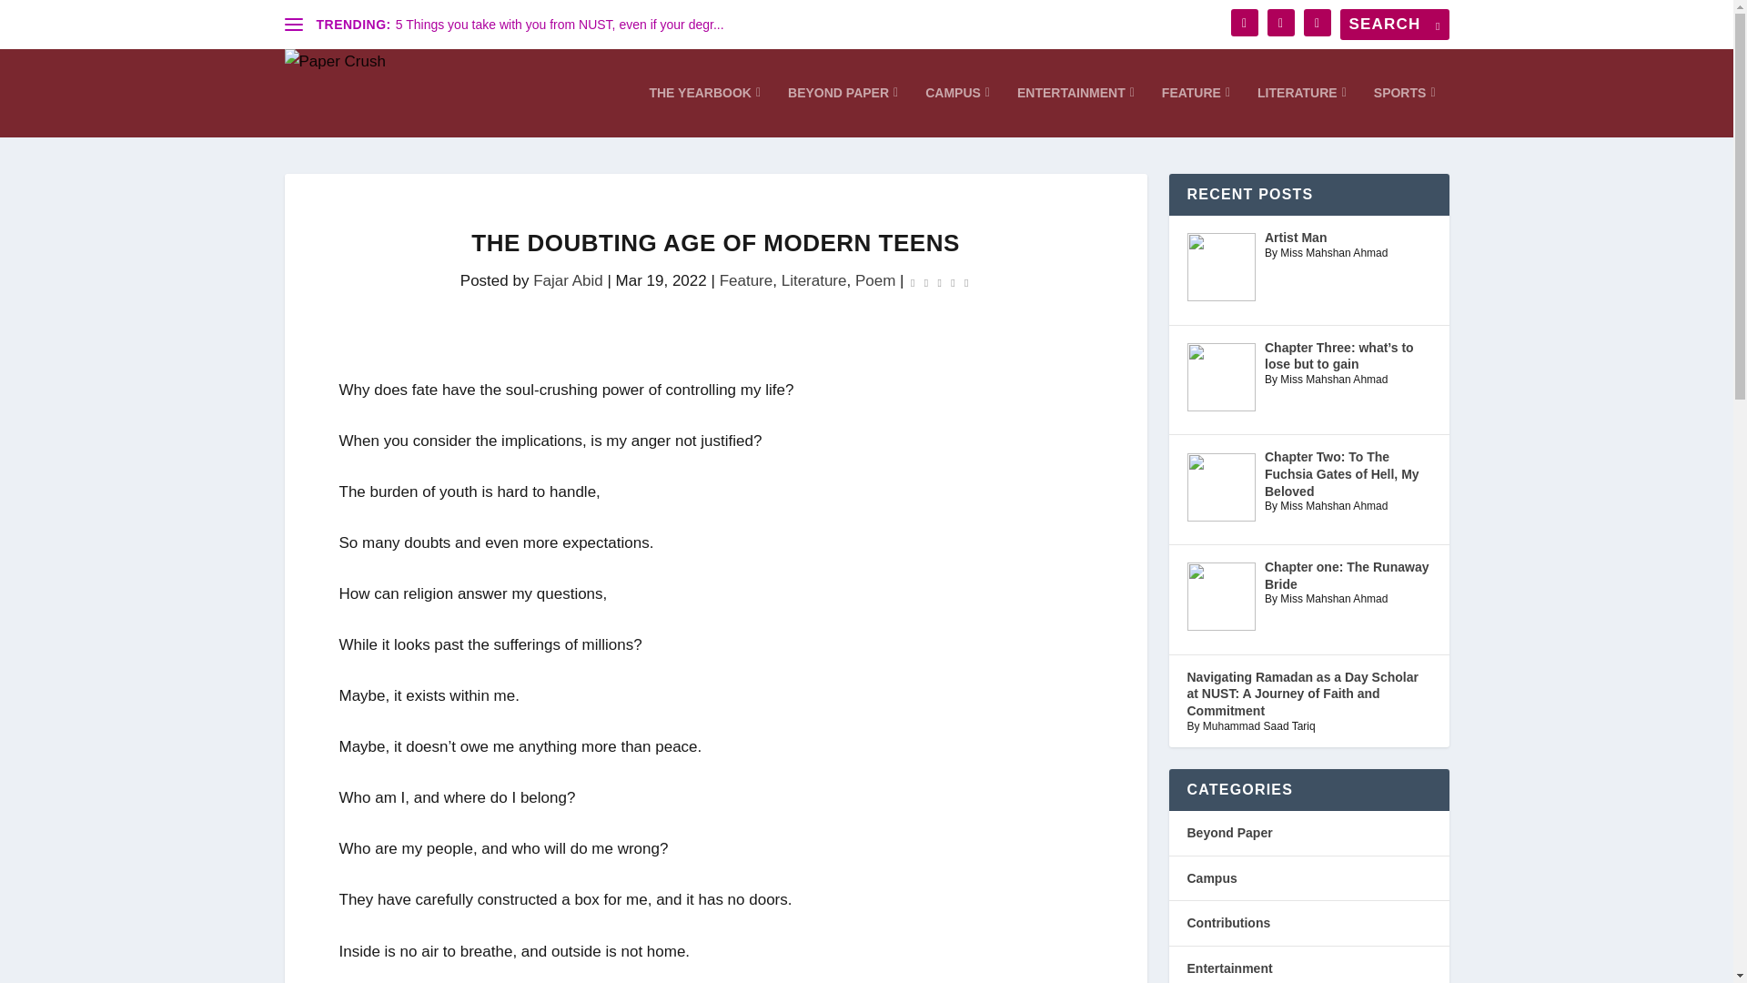 Image resolution: width=1747 pixels, height=983 pixels. I want to click on 5 Things you take with you from NUST, even if your degr..., so click(560, 24).